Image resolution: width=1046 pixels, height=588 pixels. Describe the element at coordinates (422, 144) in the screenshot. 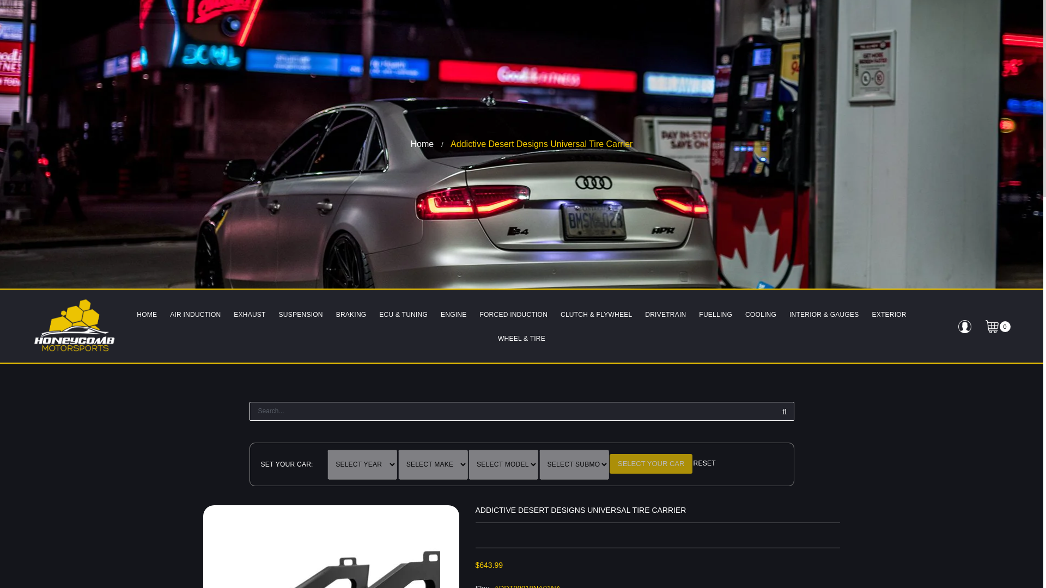

I see `Home` at that location.